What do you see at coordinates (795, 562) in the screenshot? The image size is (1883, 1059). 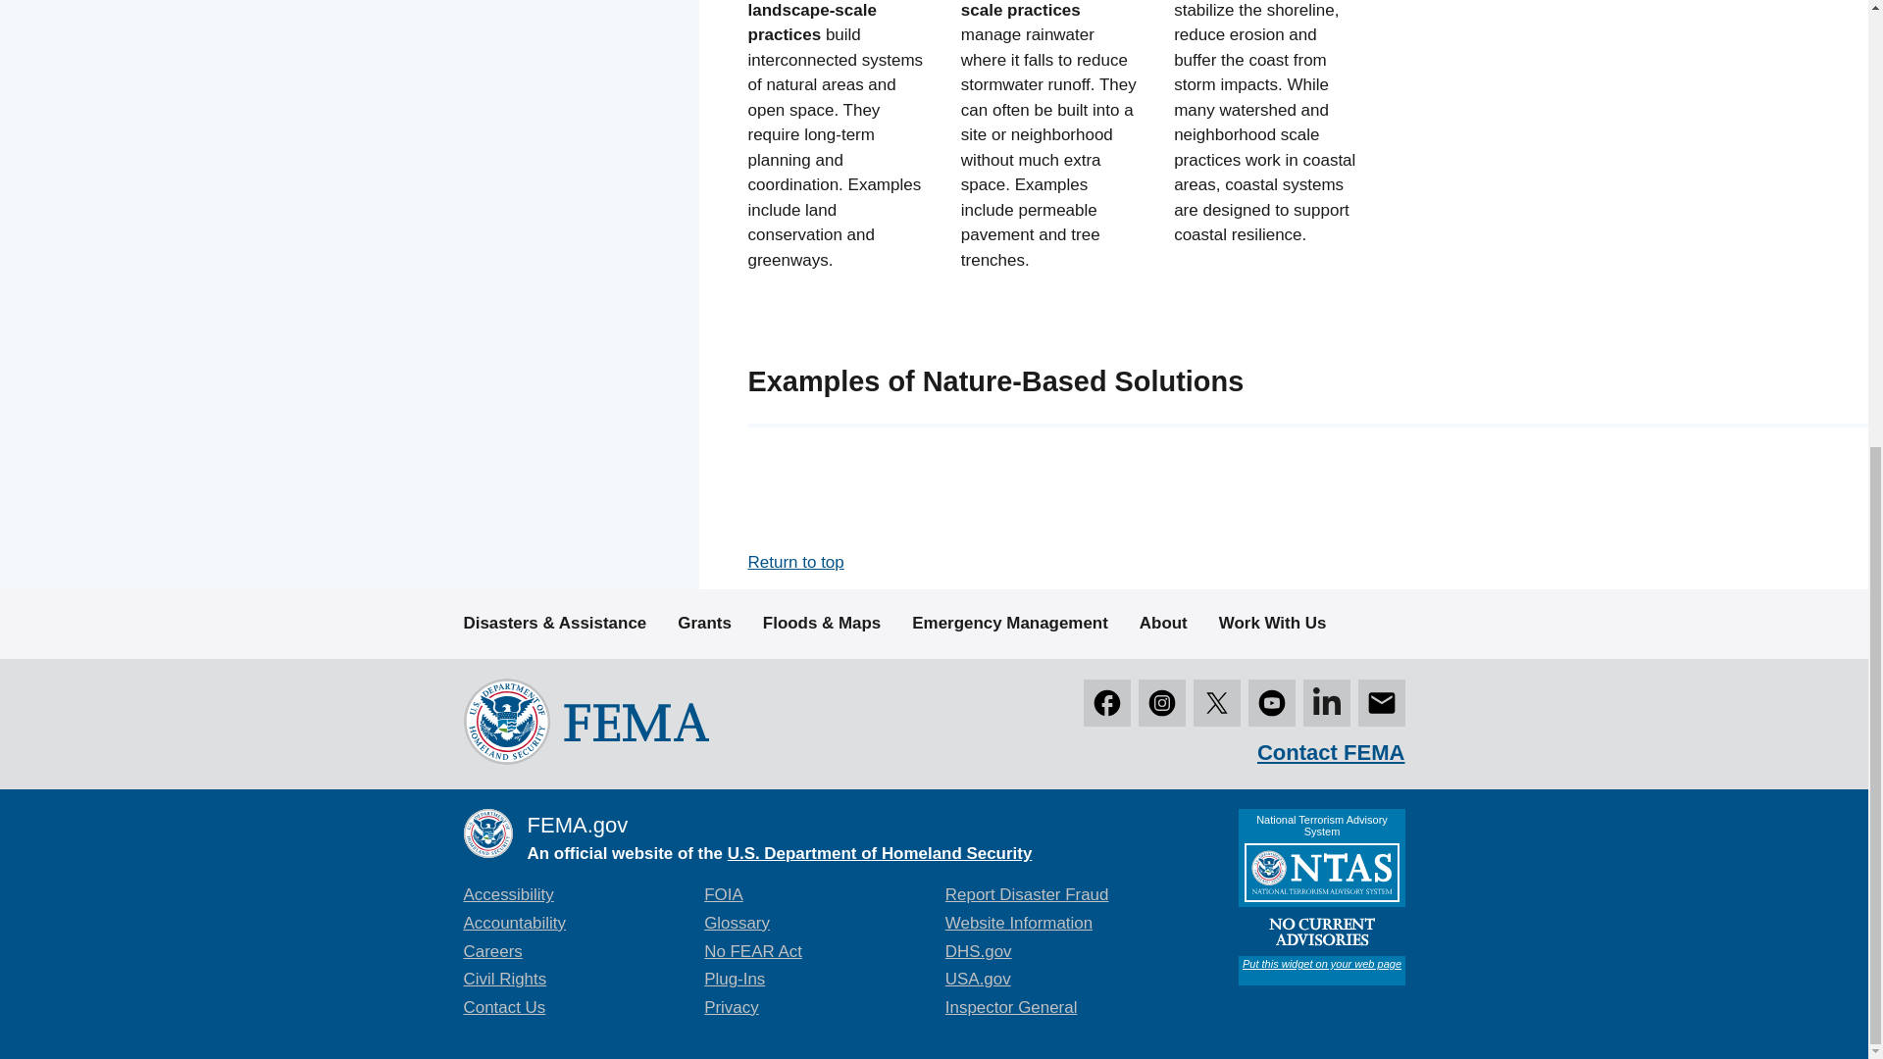 I see `Return to top` at bounding box center [795, 562].